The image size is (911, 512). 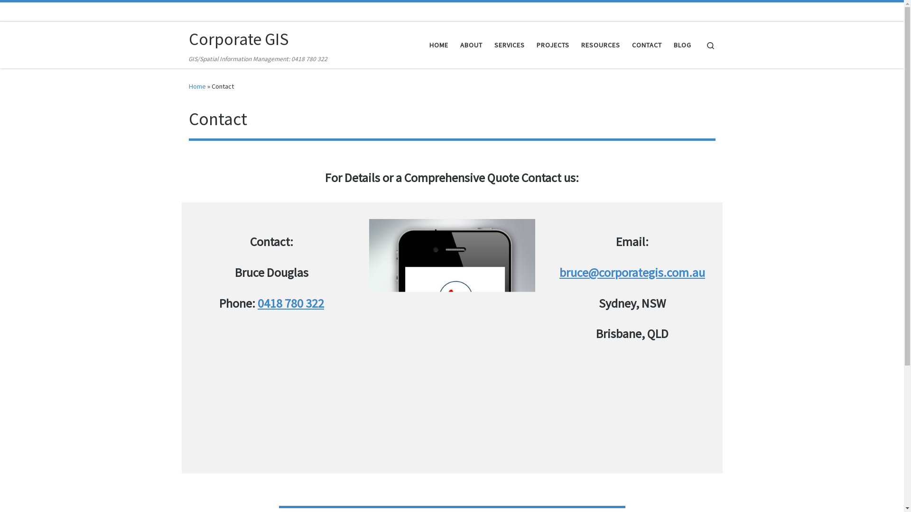 What do you see at coordinates (452, 338) in the screenshot?
I see `Contact (2)` at bounding box center [452, 338].